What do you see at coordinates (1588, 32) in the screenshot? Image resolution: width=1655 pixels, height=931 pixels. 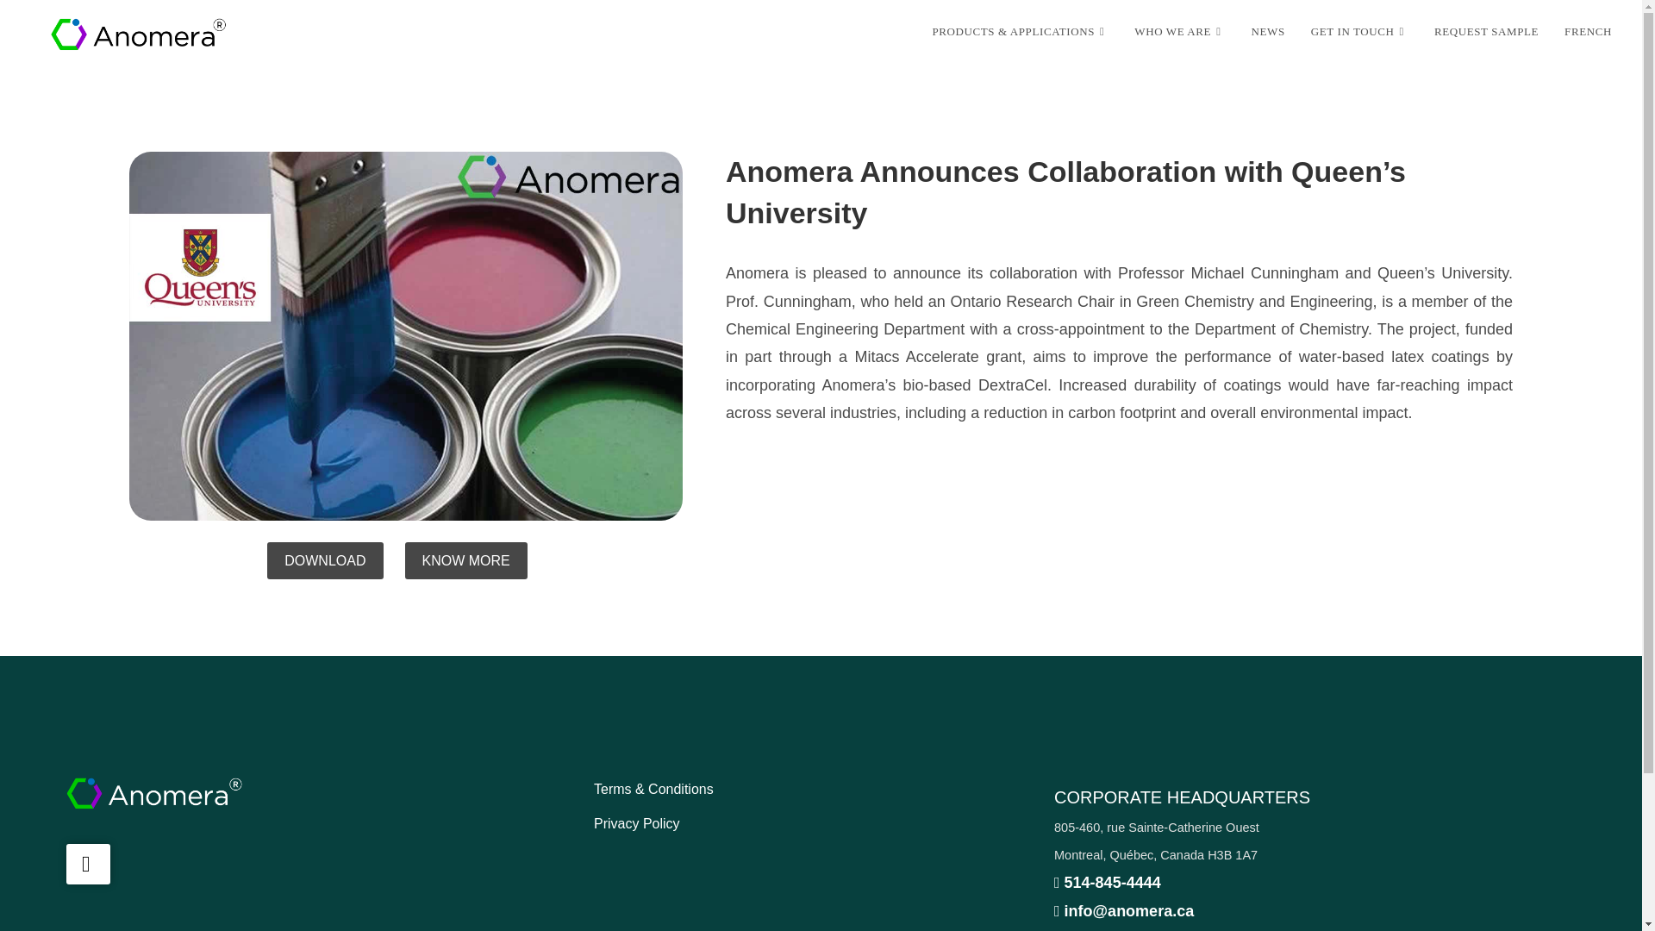 I see `French` at bounding box center [1588, 32].